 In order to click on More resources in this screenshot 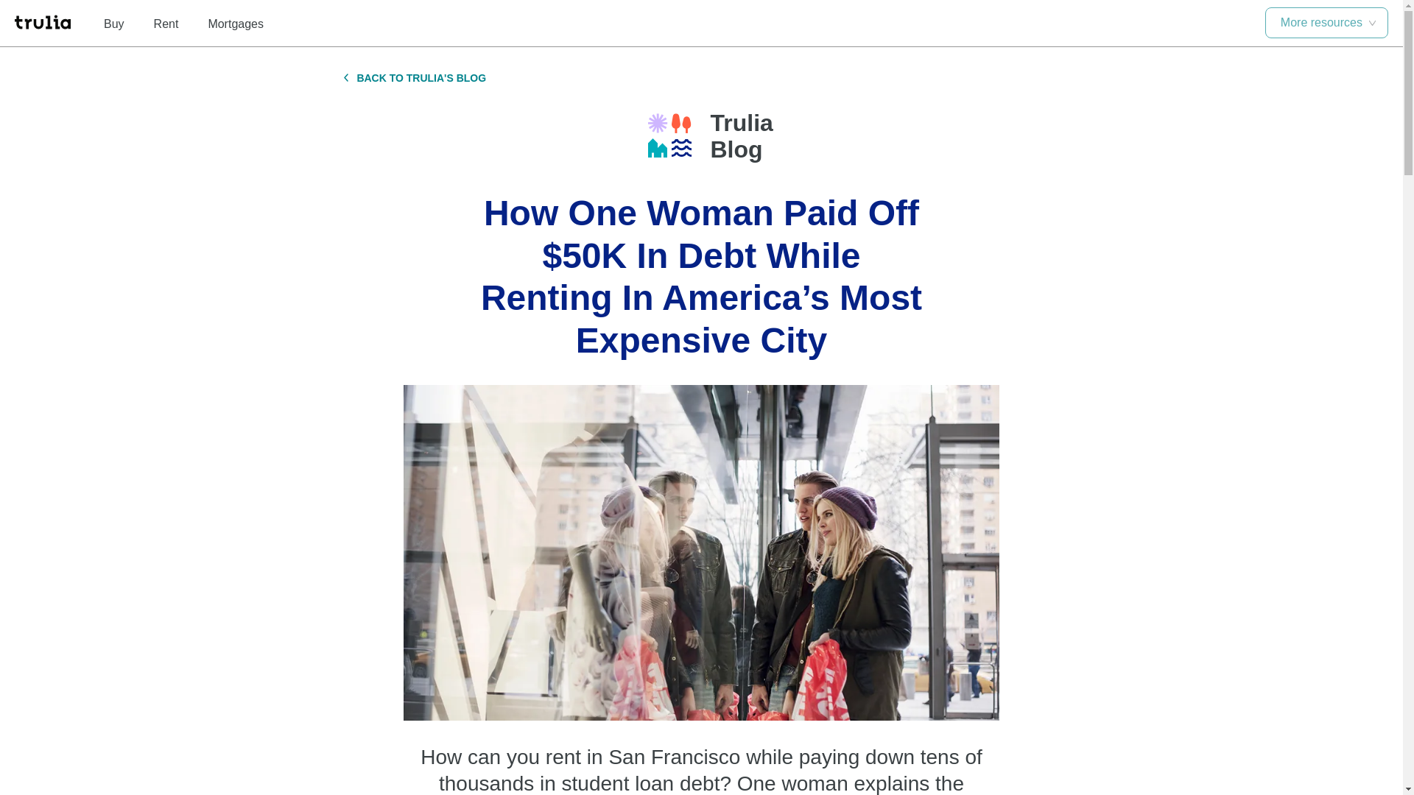, I will do `click(1327, 22)`.